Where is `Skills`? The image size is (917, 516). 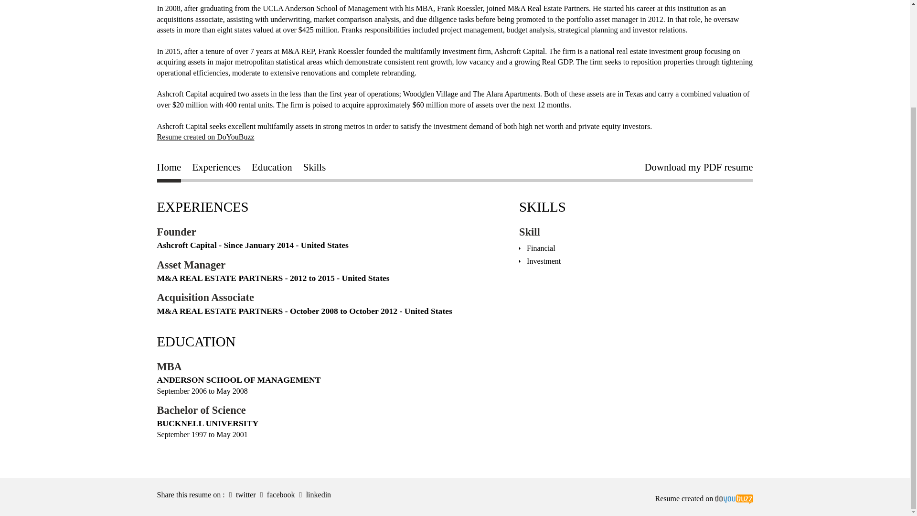
Skills is located at coordinates (314, 169).